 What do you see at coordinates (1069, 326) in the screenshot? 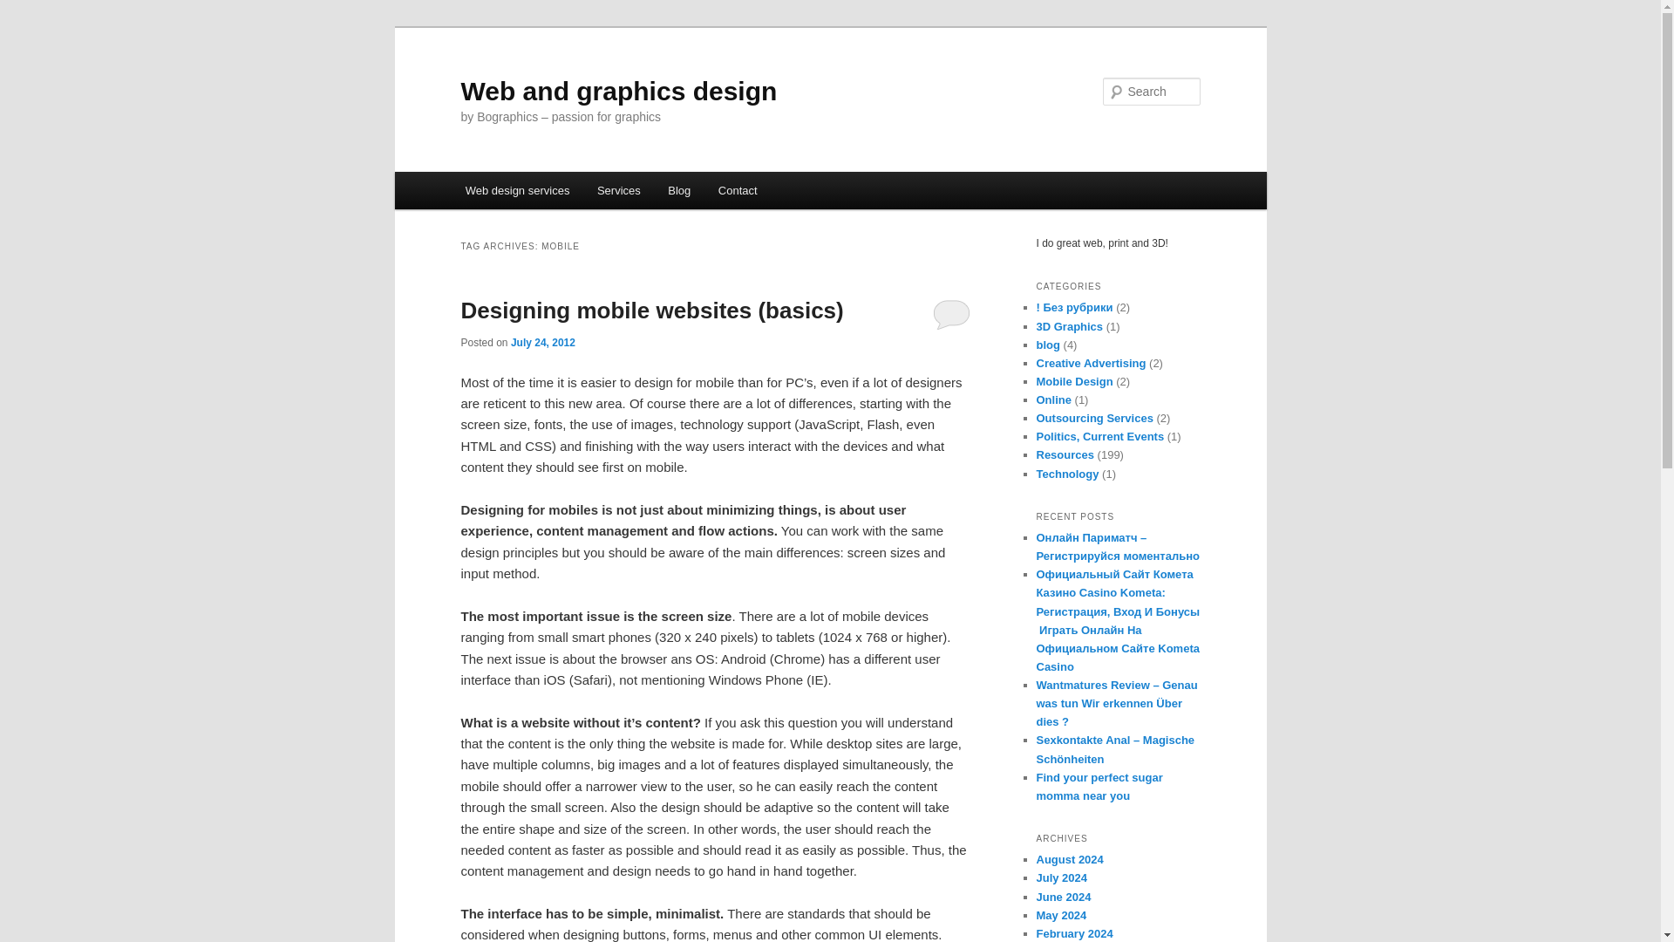
I see `3D Graphics` at bounding box center [1069, 326].